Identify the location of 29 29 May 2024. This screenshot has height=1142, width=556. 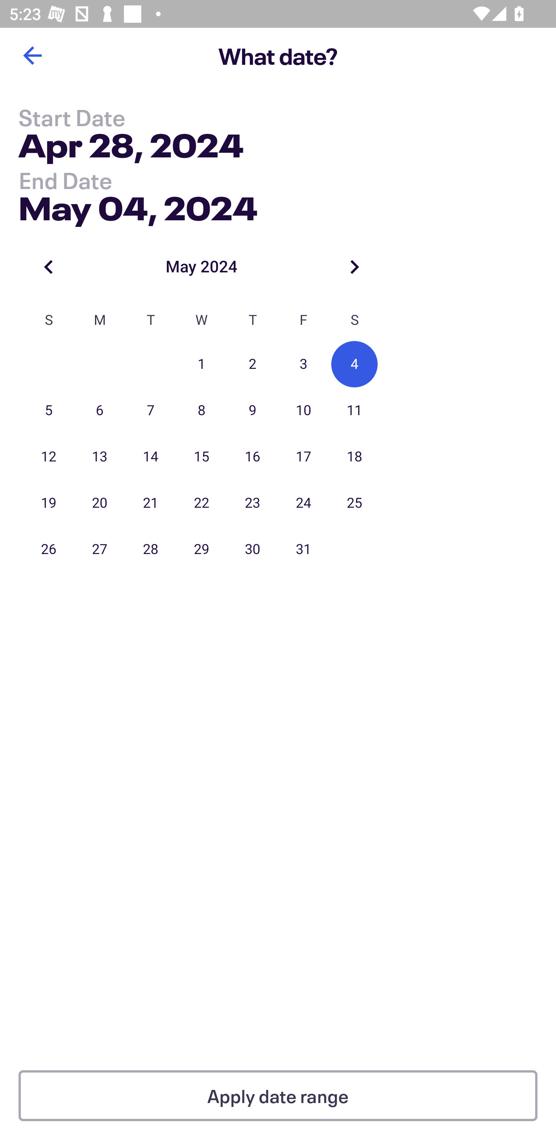
(202, 549).